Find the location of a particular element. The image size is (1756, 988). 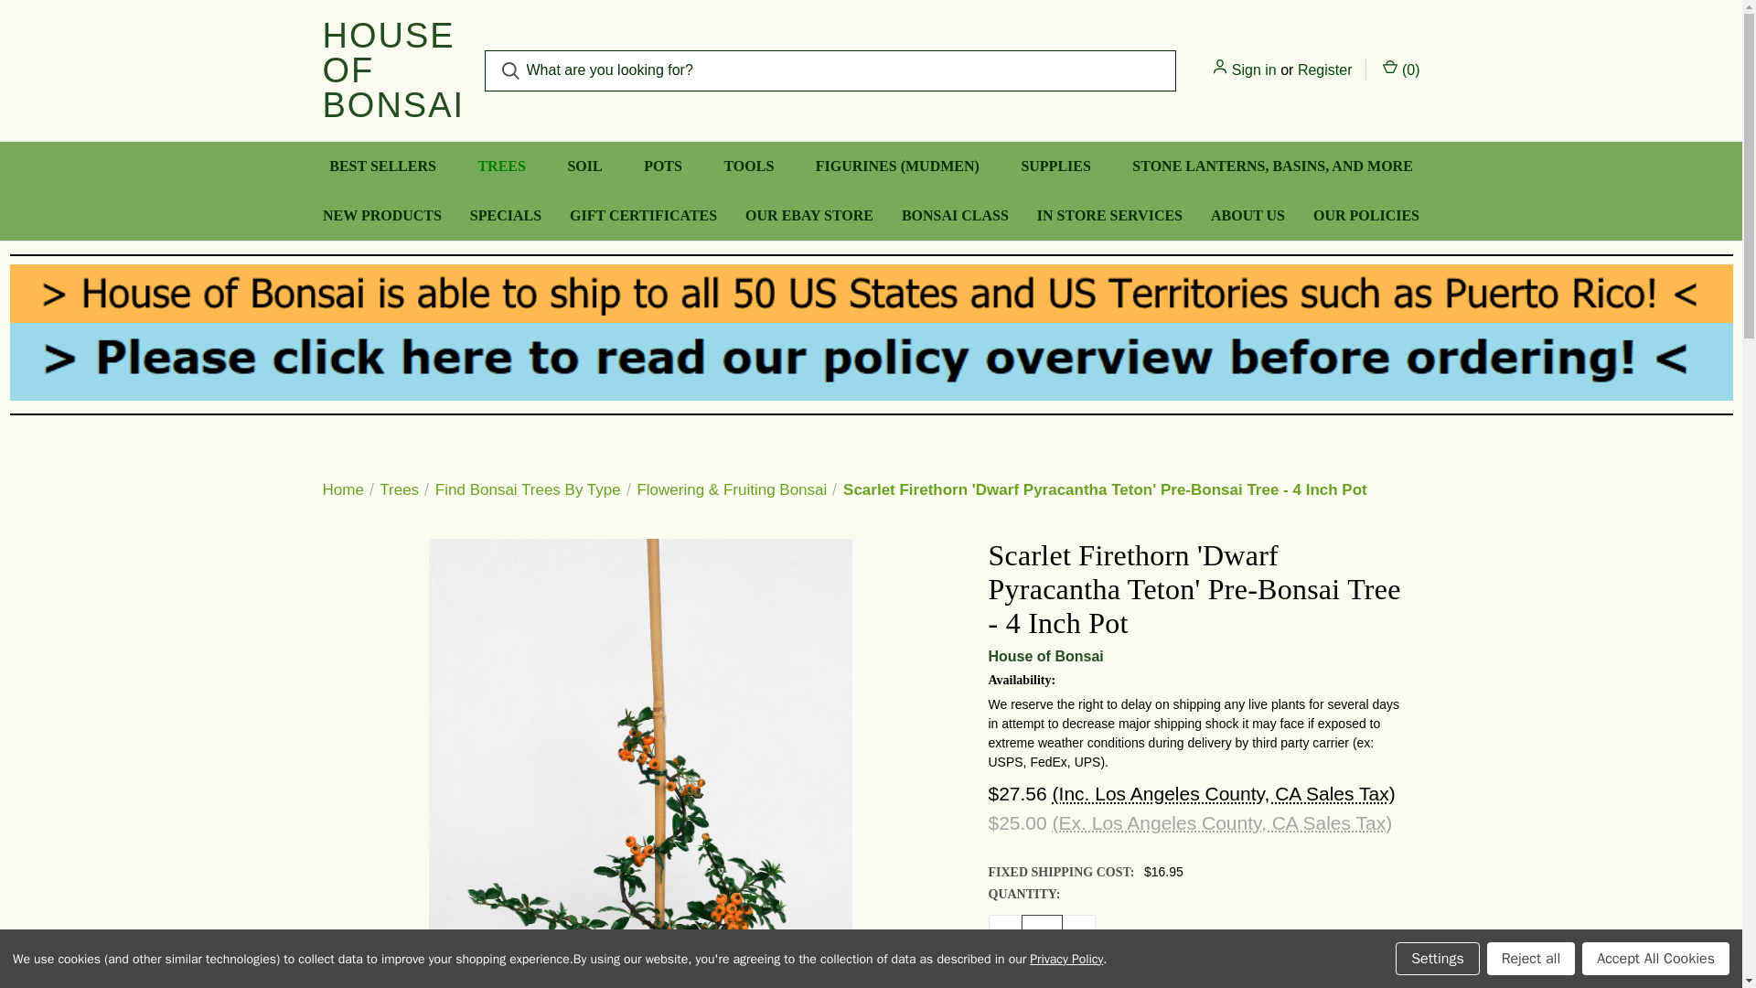

SOIL is located at coordinates (584, 166).